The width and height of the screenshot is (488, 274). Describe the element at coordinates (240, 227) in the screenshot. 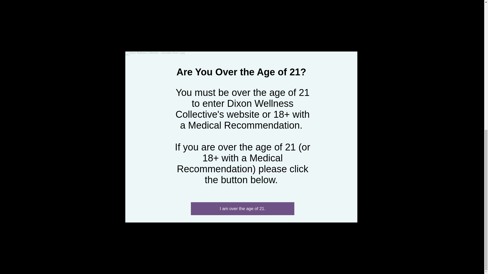

I see `CONTACT` at that location.